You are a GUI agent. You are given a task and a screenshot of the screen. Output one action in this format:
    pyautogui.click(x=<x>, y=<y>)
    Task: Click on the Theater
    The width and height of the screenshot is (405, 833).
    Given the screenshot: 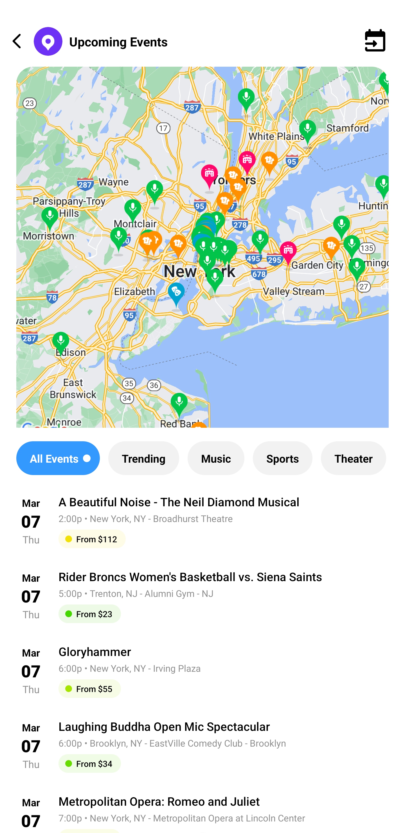 What is the action you would take?
    pyautogui.click(x=353, y=458)
    